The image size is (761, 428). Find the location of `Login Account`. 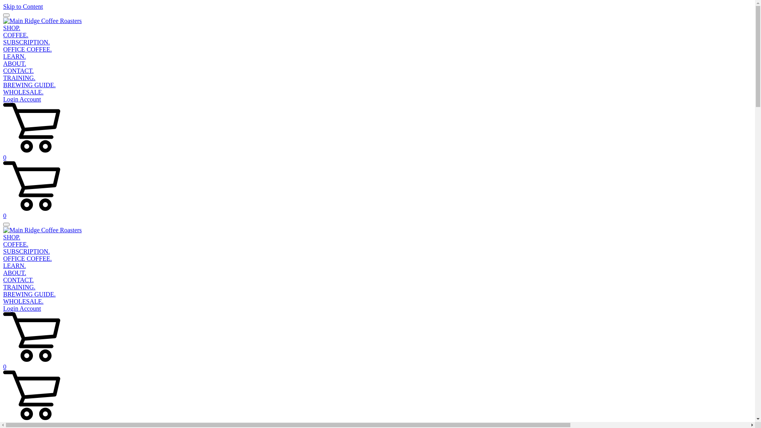

Login Account is located at coordinates (22, 99).